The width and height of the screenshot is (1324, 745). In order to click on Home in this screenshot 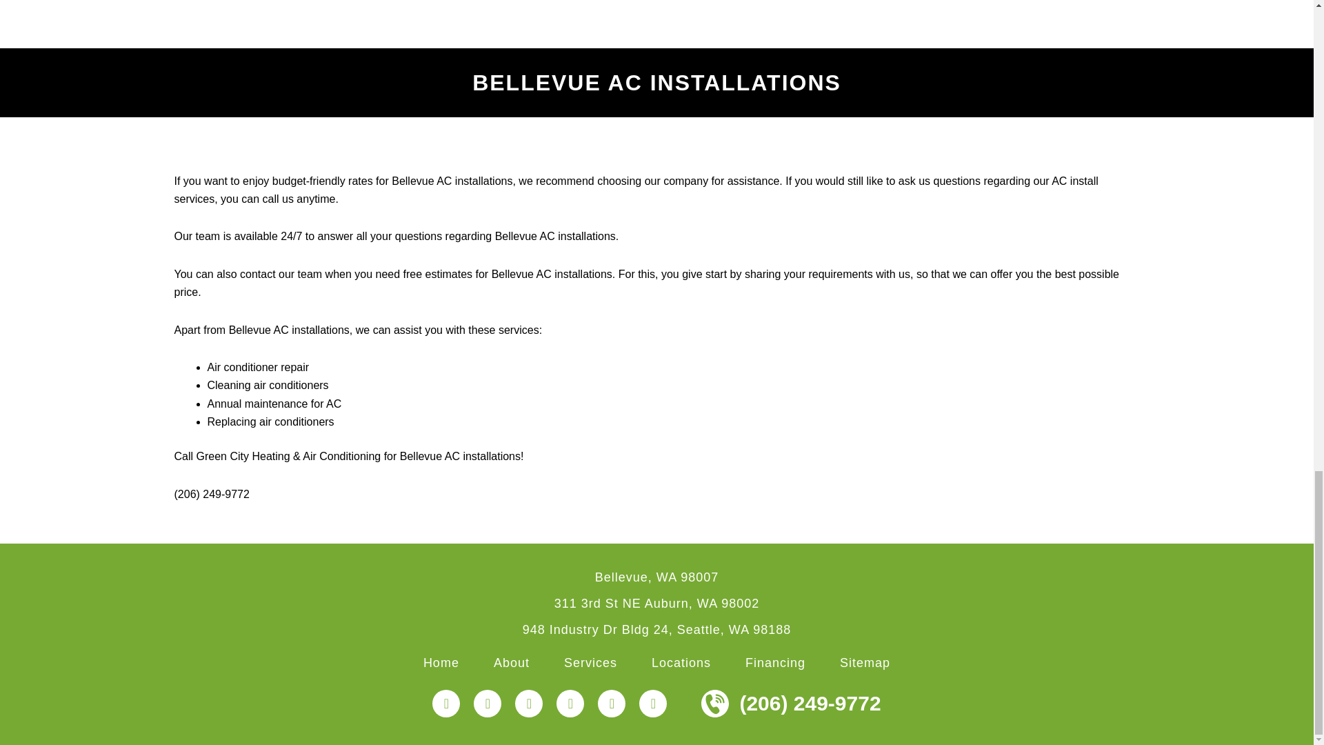, I will do `click(441, 662)`.